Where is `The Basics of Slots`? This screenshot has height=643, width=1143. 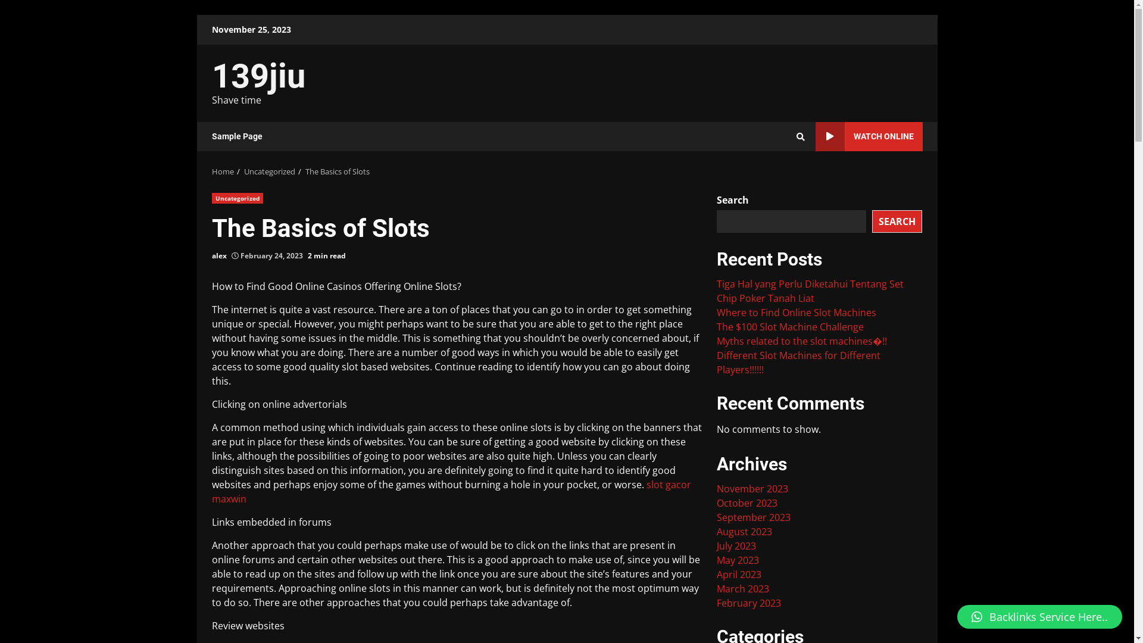
The Basics of Slots is located at coordinates (337, 171).